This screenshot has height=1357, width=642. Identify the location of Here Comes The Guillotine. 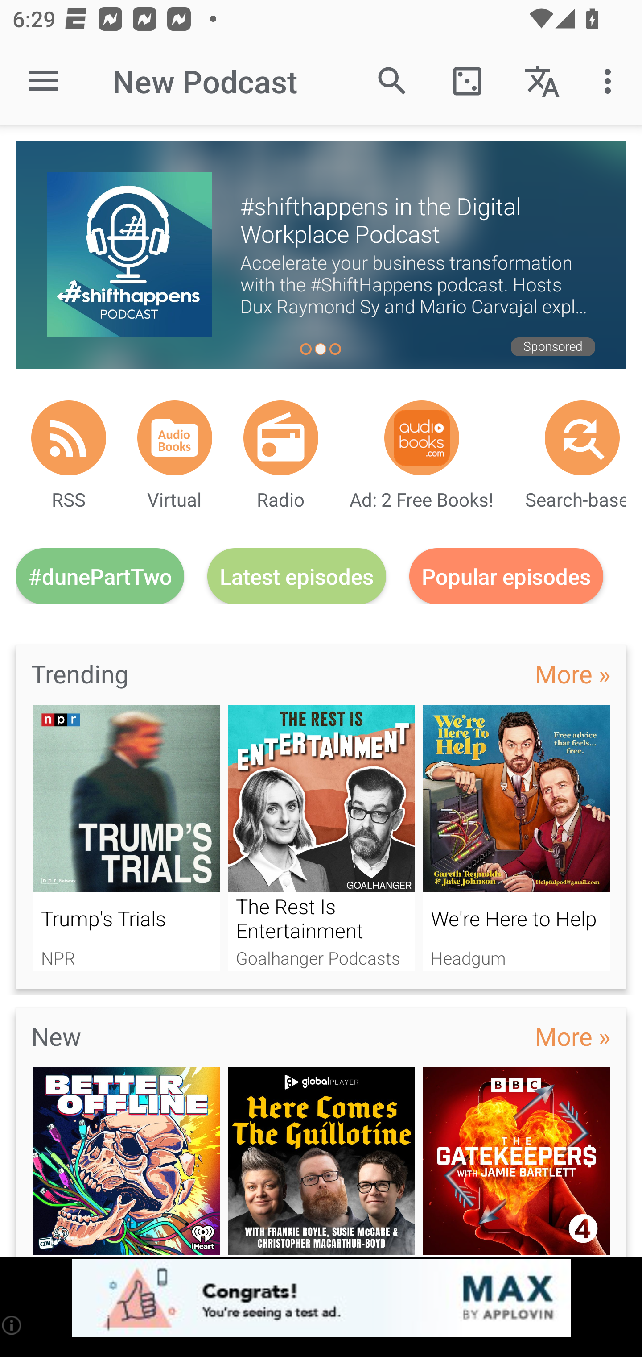
(321, 1162).